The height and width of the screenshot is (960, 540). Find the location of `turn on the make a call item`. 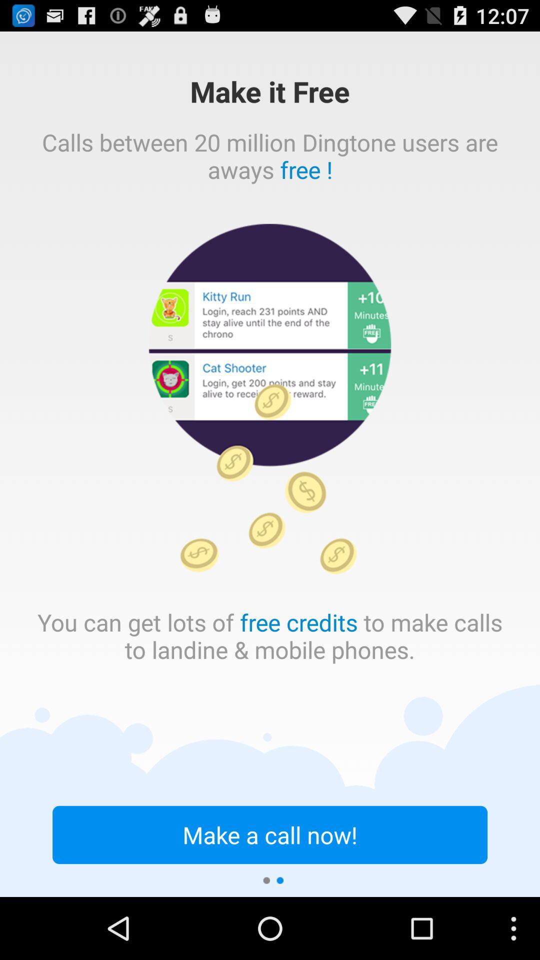

turn on the make a call item is located at coordinates (270, 834).